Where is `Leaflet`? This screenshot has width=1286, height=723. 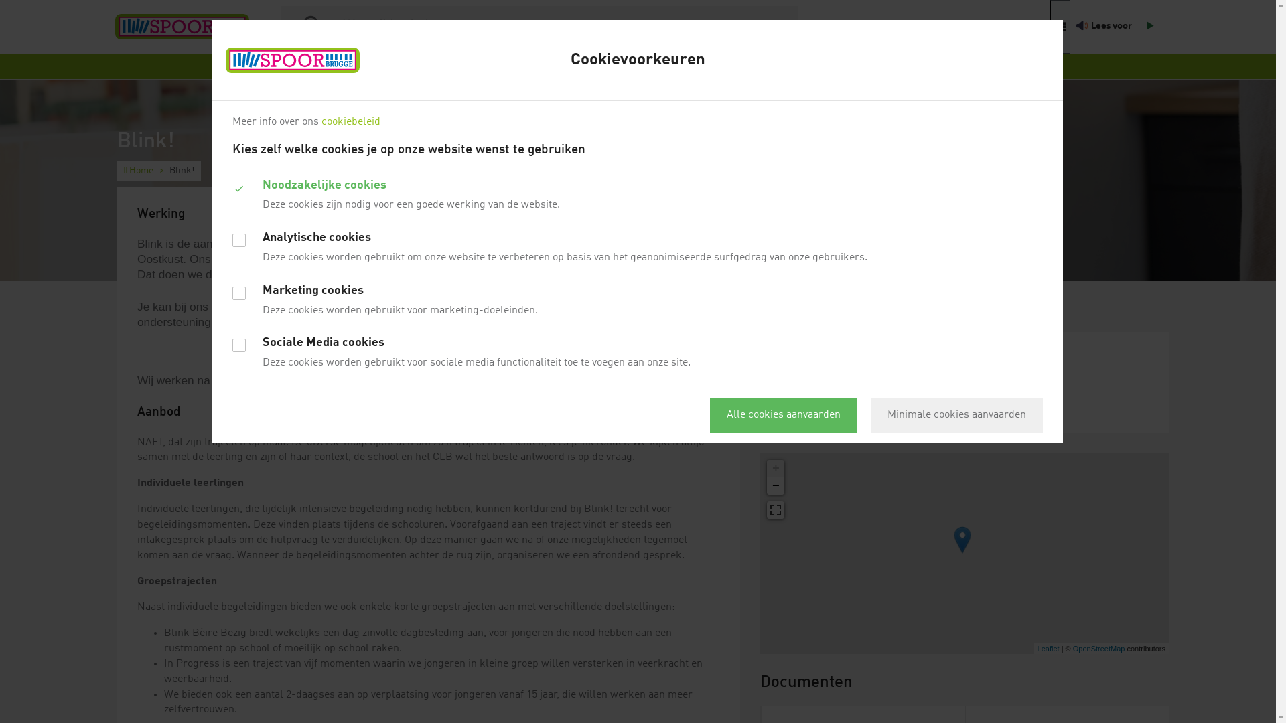 Leaflet is located at coordinates (1049, 649).